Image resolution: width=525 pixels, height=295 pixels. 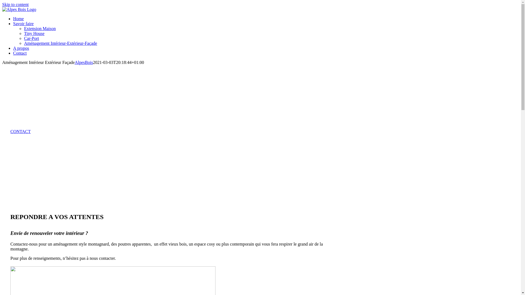 I want to click on Savoir faire, so click(x=23, y=23).